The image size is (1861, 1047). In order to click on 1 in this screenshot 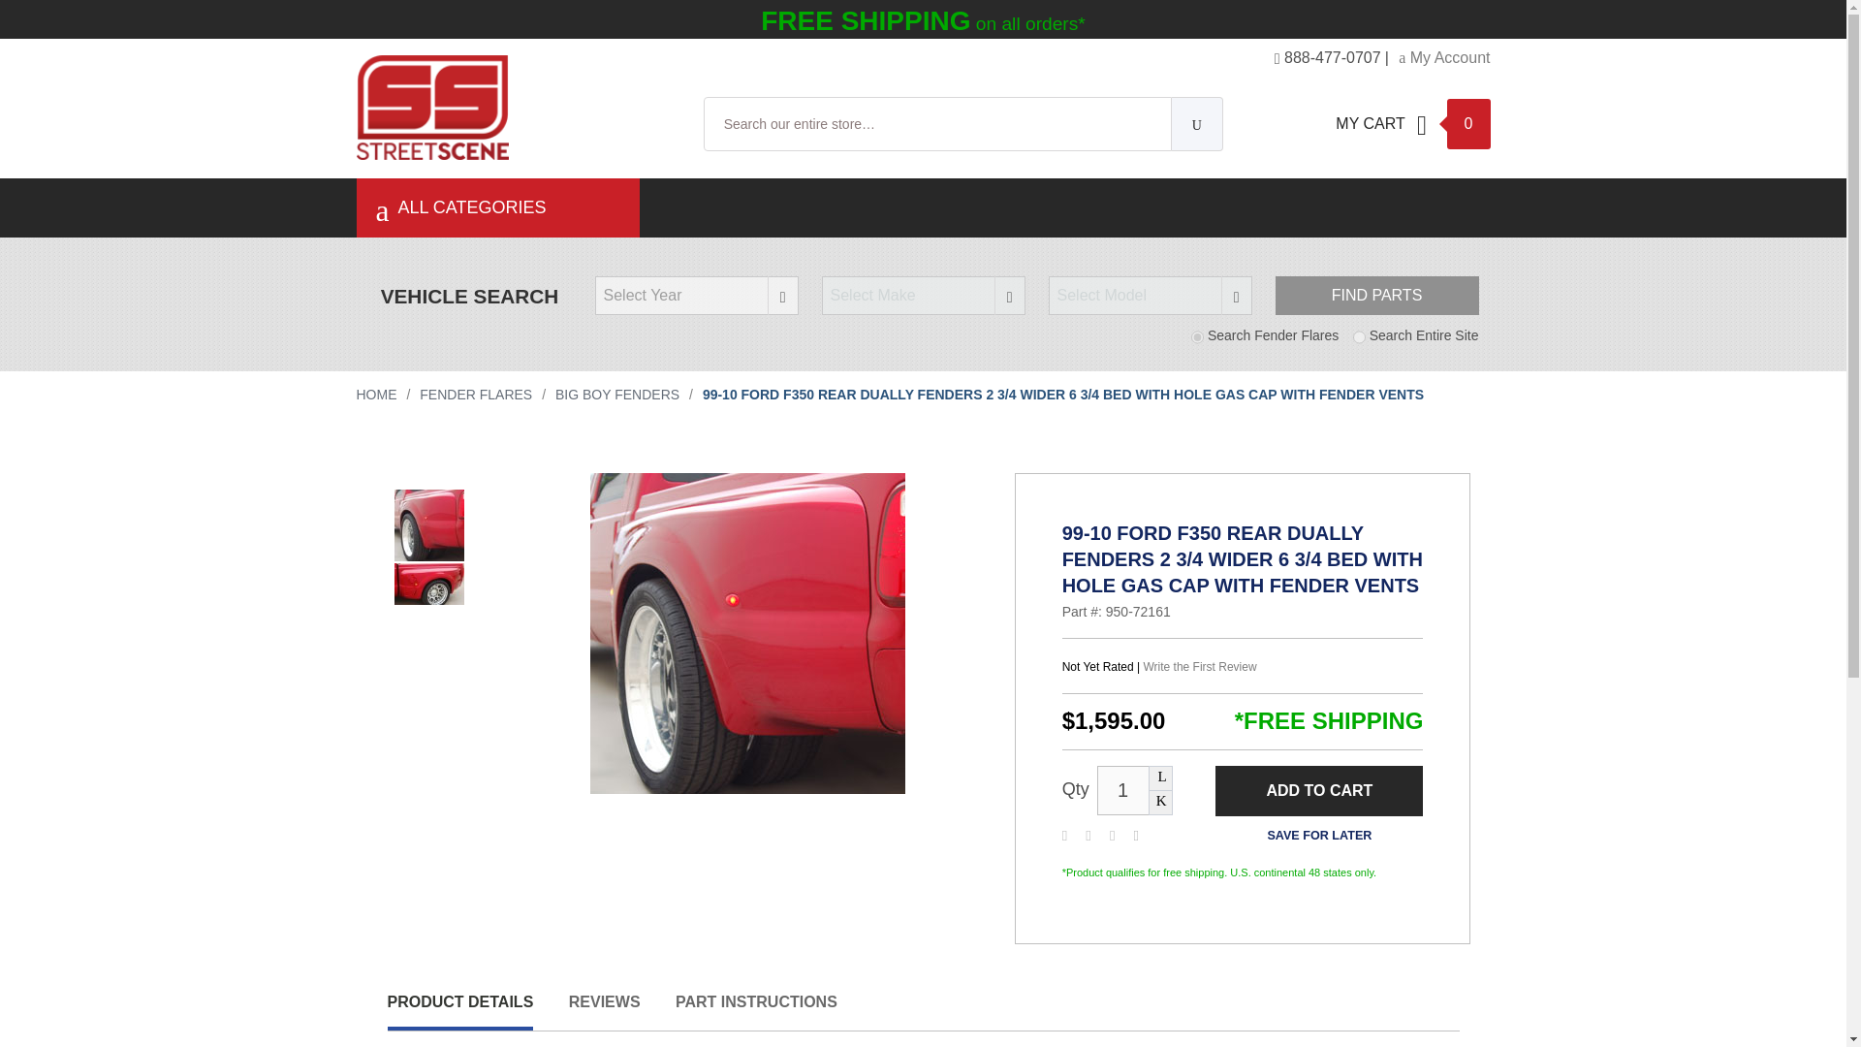, I will do `click(1123, 790)`.